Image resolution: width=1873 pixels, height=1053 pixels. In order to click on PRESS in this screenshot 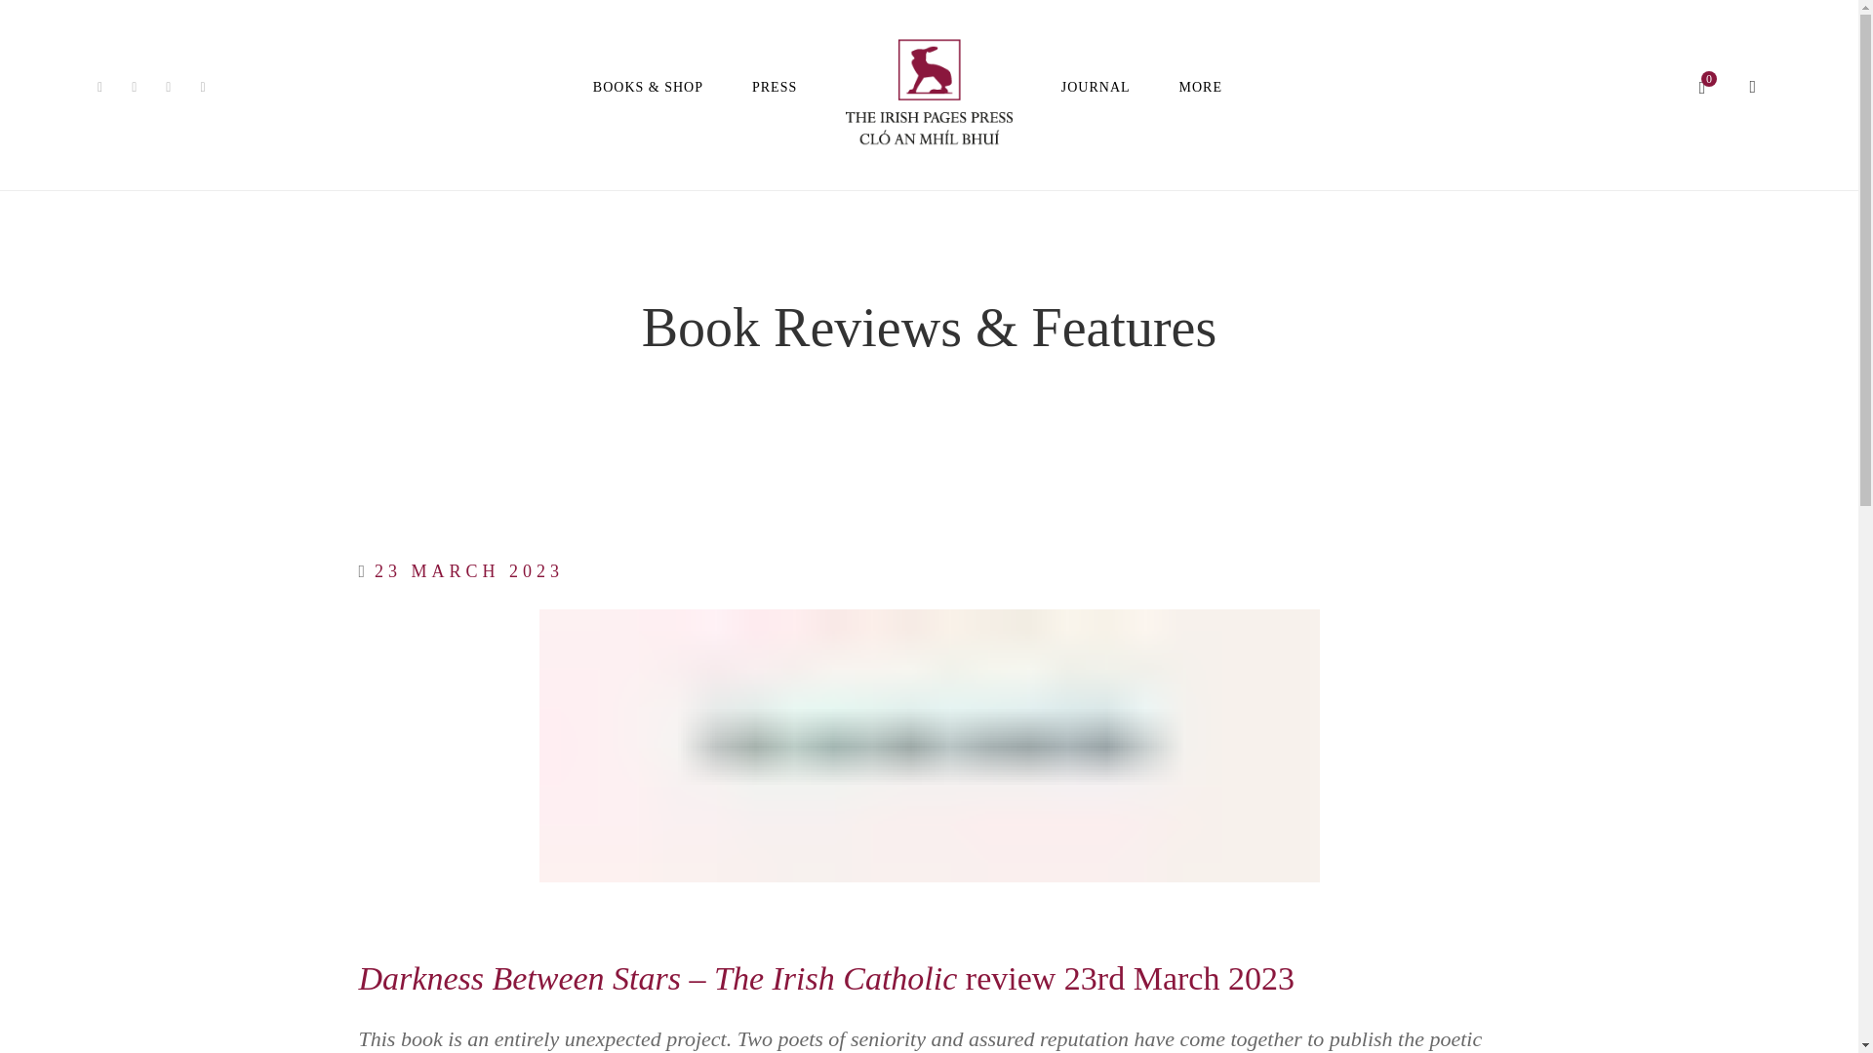, I will do `click(775, 88)`.